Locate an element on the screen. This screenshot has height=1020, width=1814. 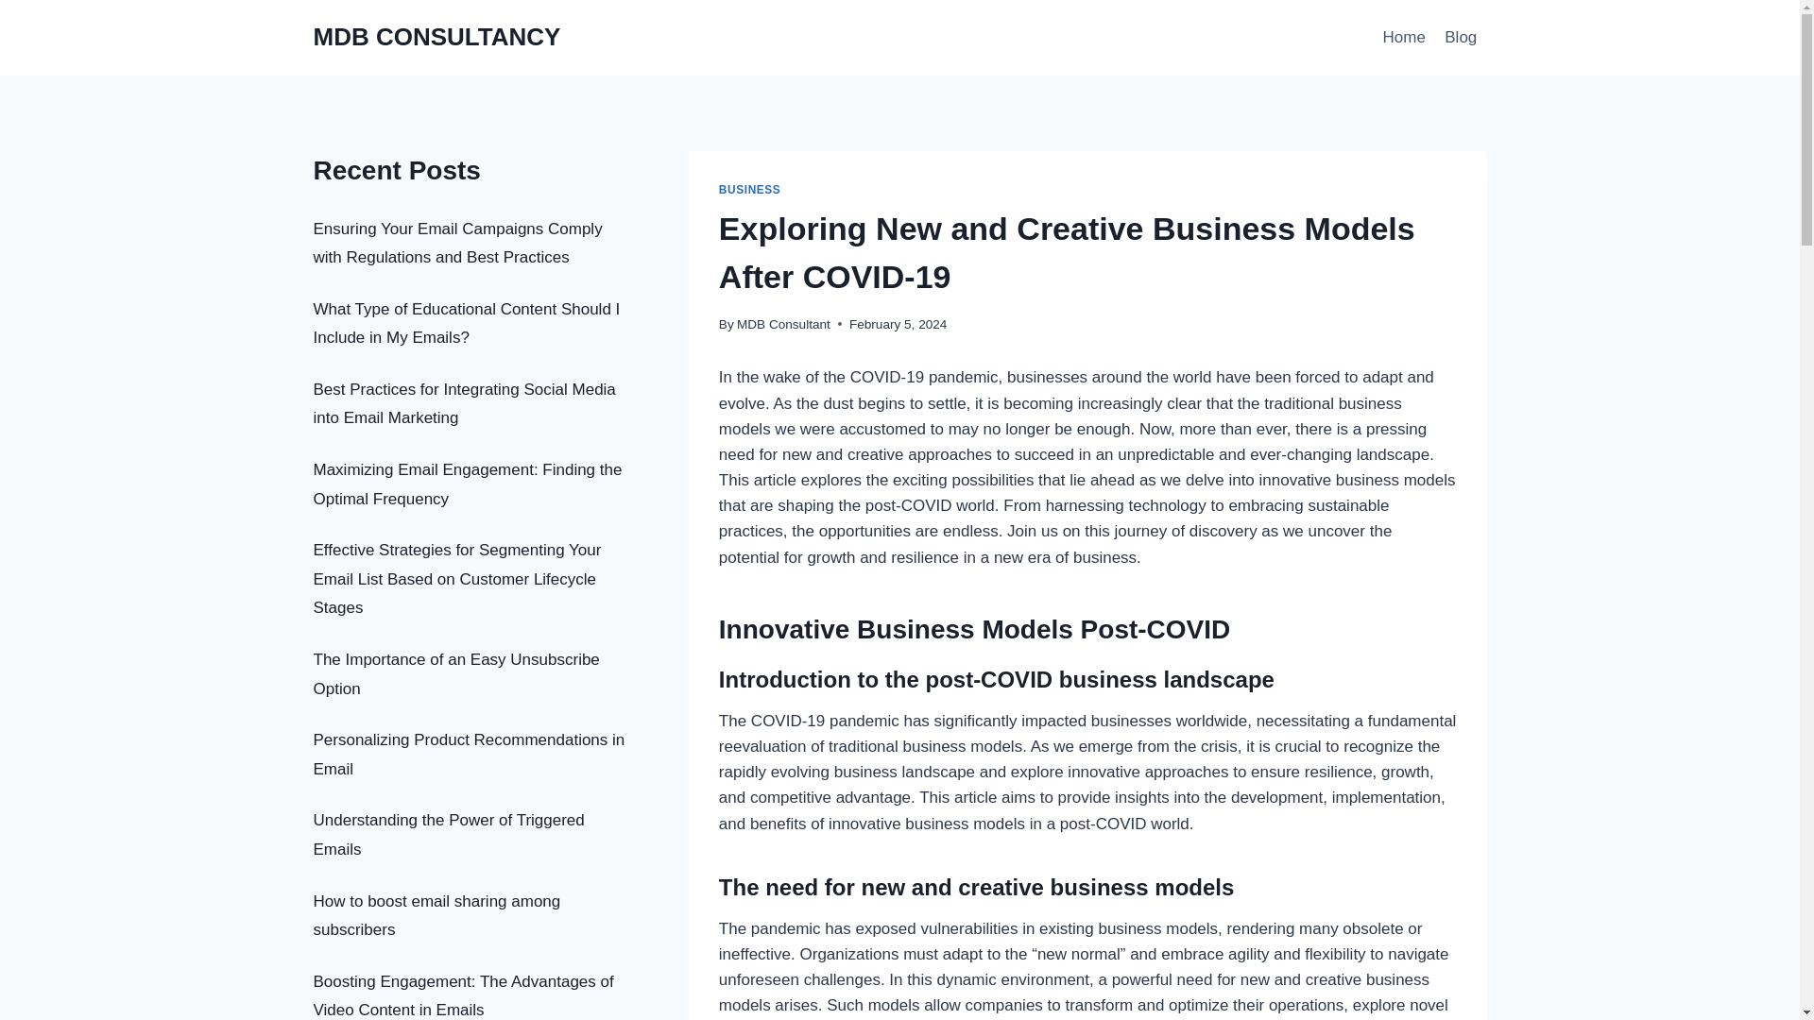
MDB CONSULTANCY is located at coordinates (436, 37).